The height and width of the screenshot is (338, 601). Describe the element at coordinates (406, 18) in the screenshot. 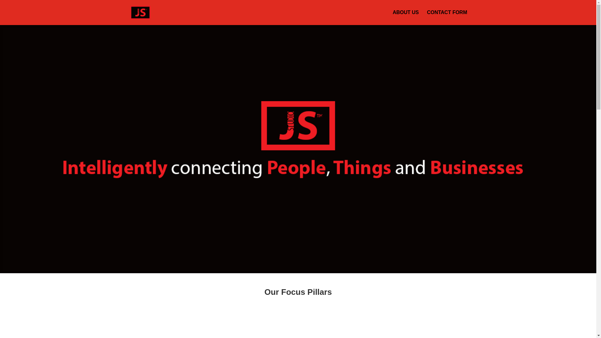

I see `ABOUT US` at that location.